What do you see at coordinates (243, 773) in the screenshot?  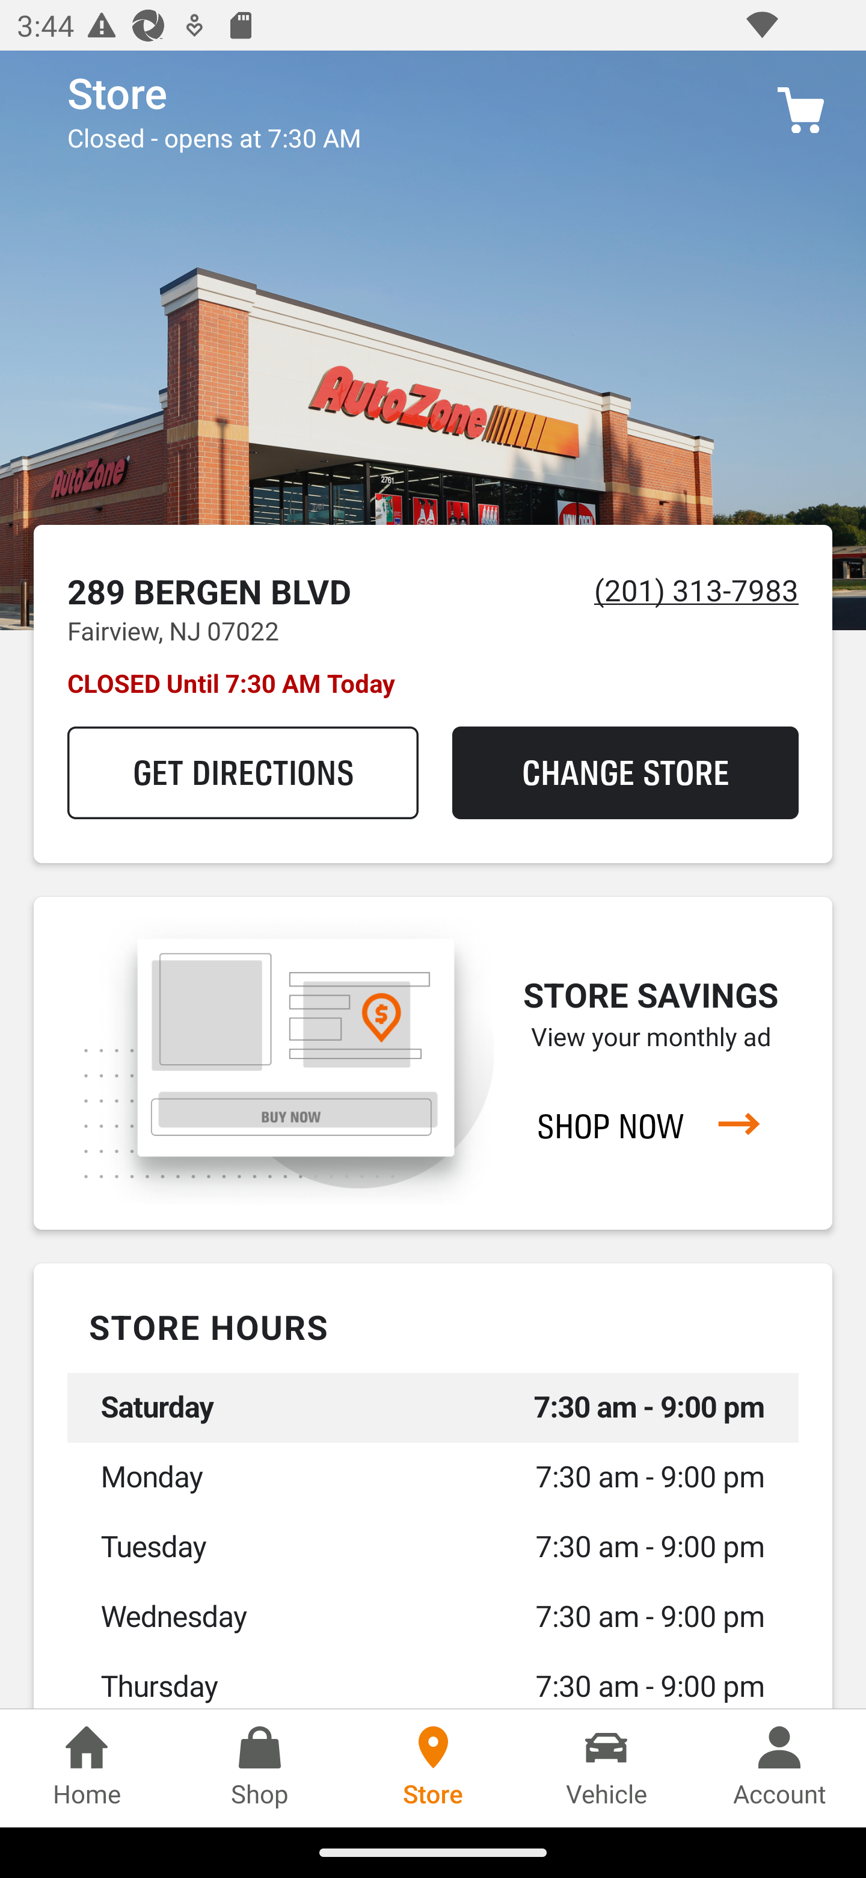 I see `Get Directions GET DIRECTIONS` at bounding box center [243, 773].